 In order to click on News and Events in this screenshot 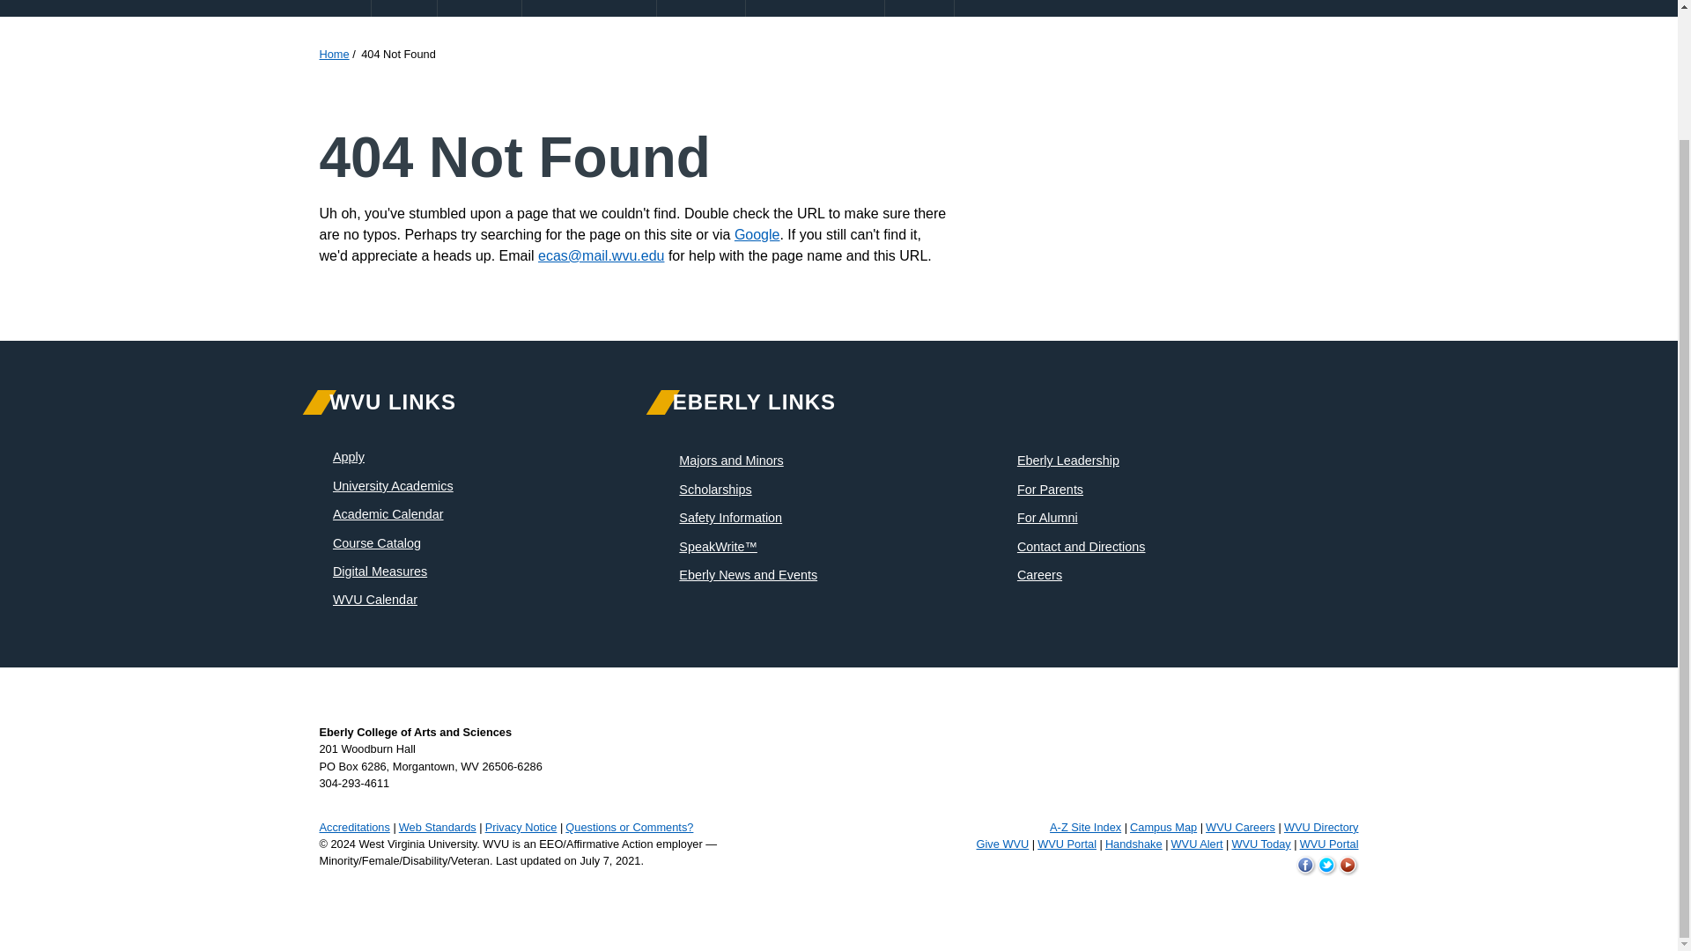, I will do `click(815, 9)`.